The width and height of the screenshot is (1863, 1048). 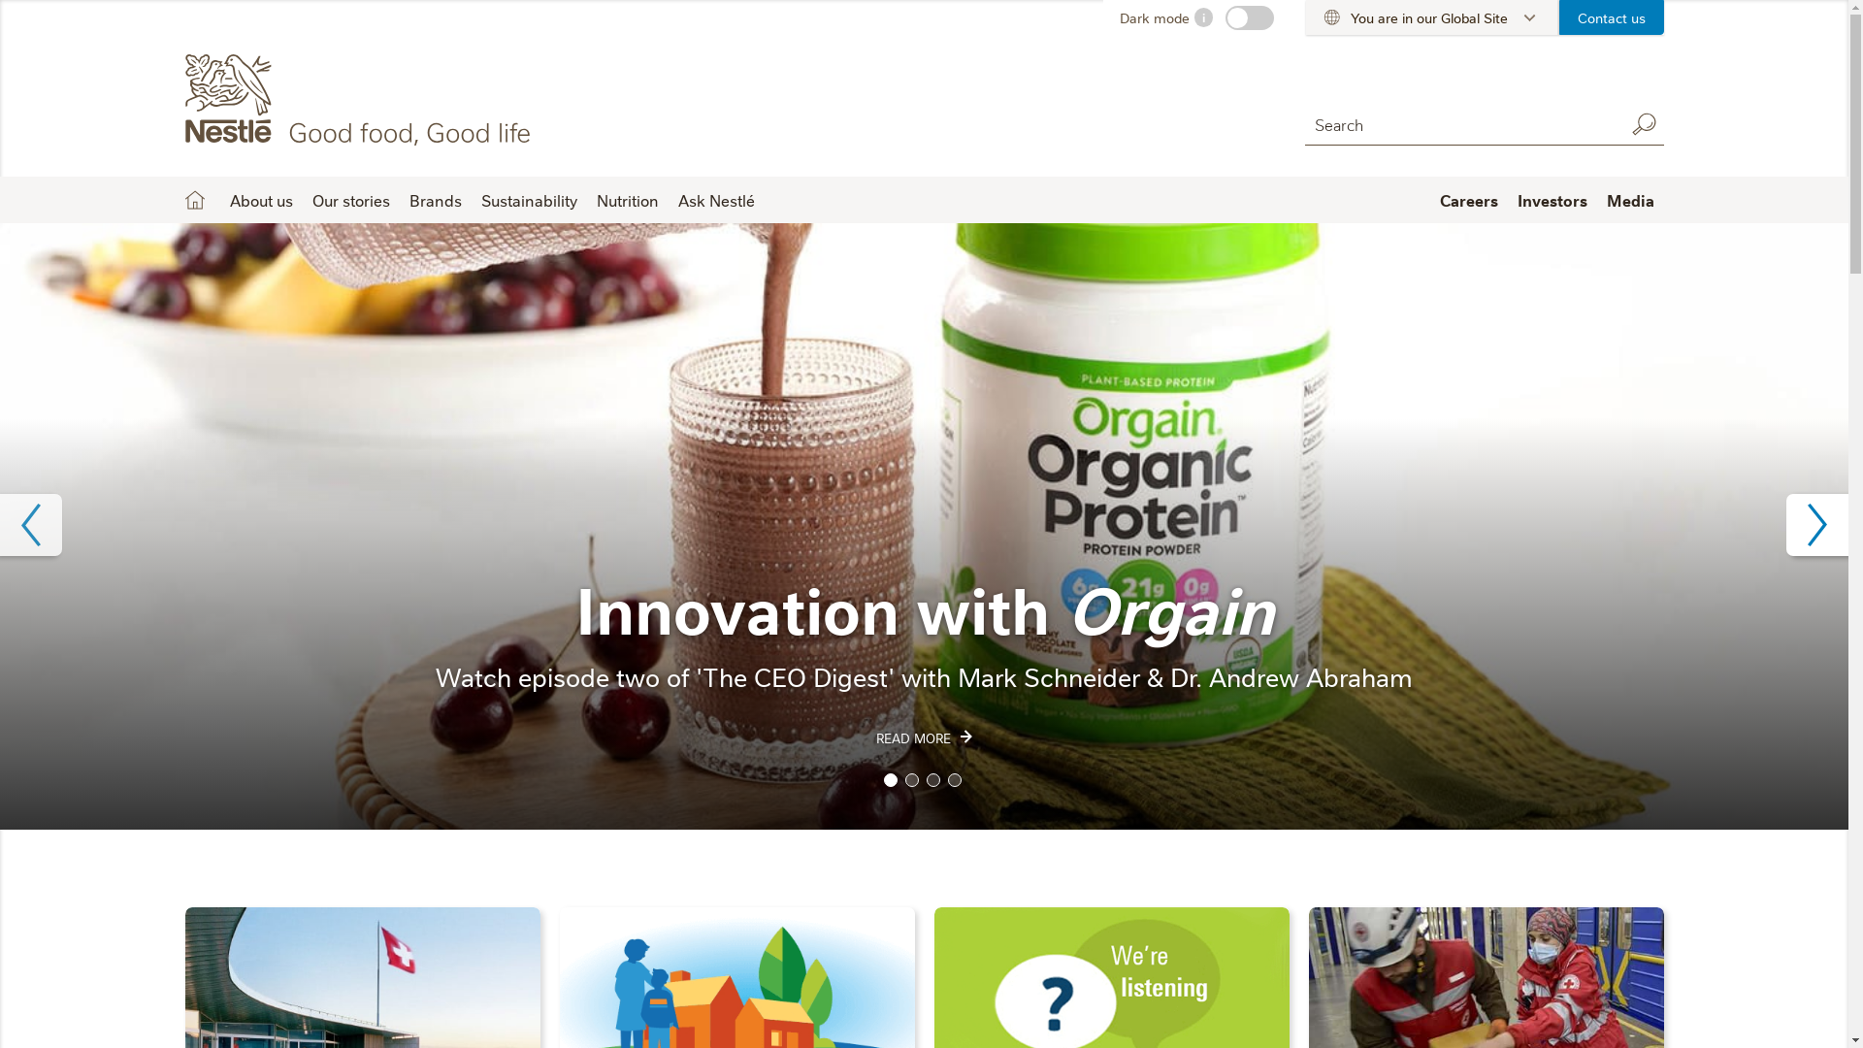 What do you see at coordinates (1630, 200) in the screenshot?
I see `Media` at bounding box center [1630, 200].